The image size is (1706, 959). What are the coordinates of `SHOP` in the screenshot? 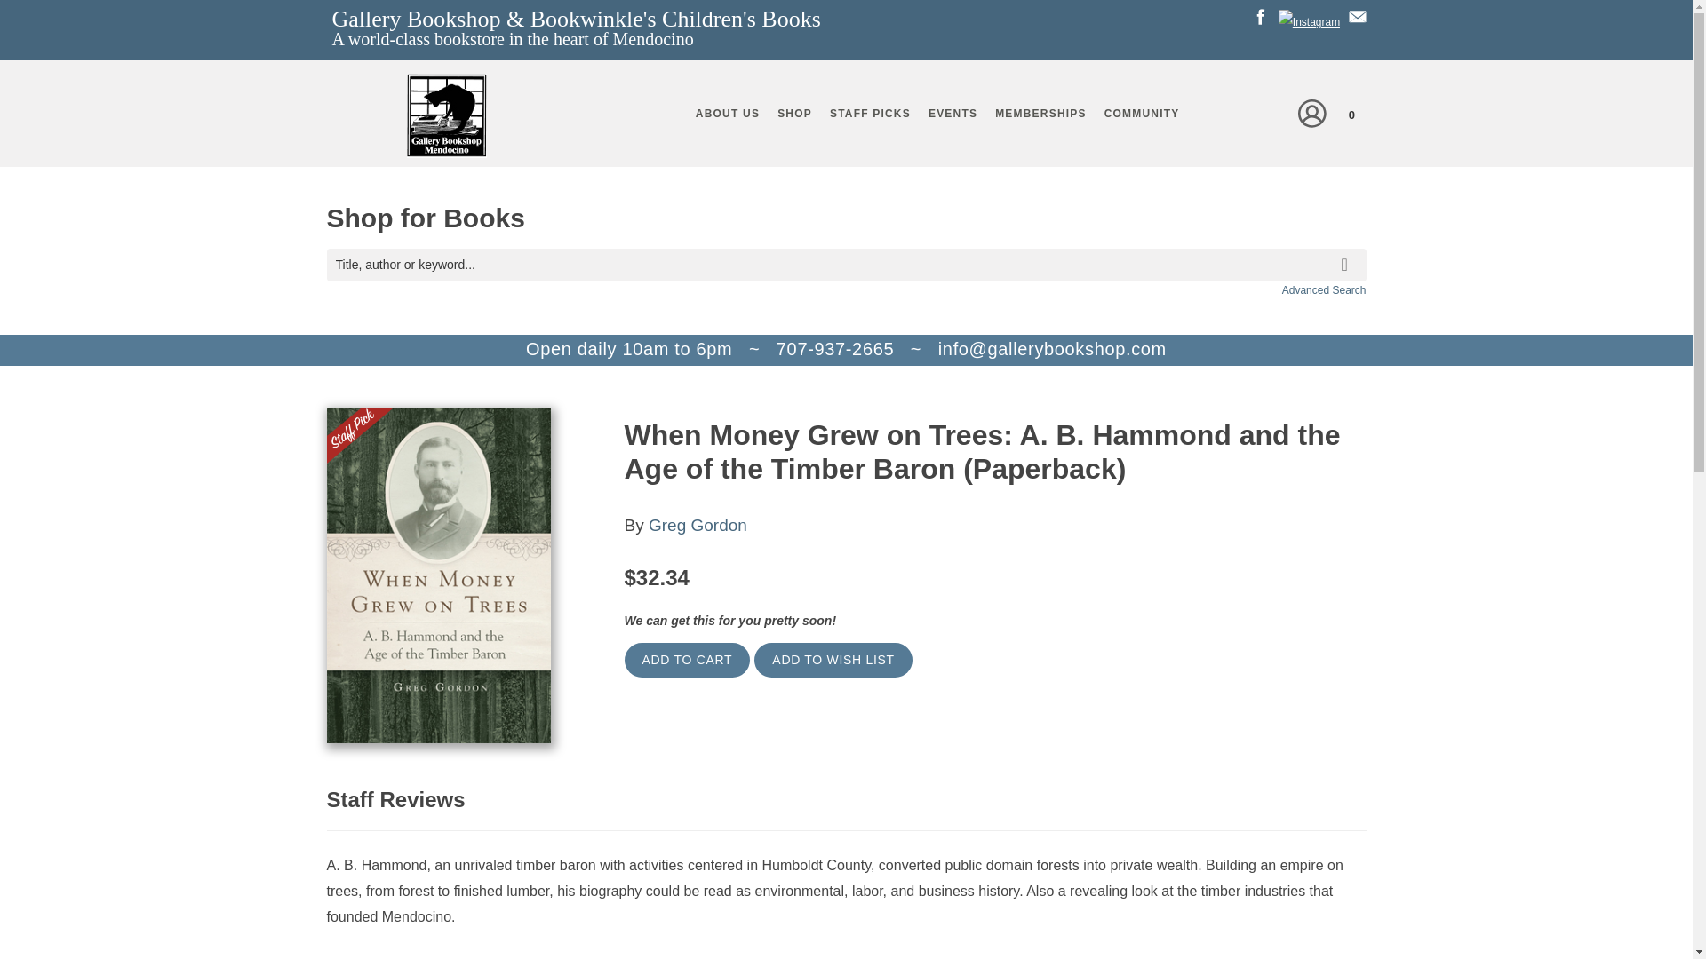 It's located at (794, 114).